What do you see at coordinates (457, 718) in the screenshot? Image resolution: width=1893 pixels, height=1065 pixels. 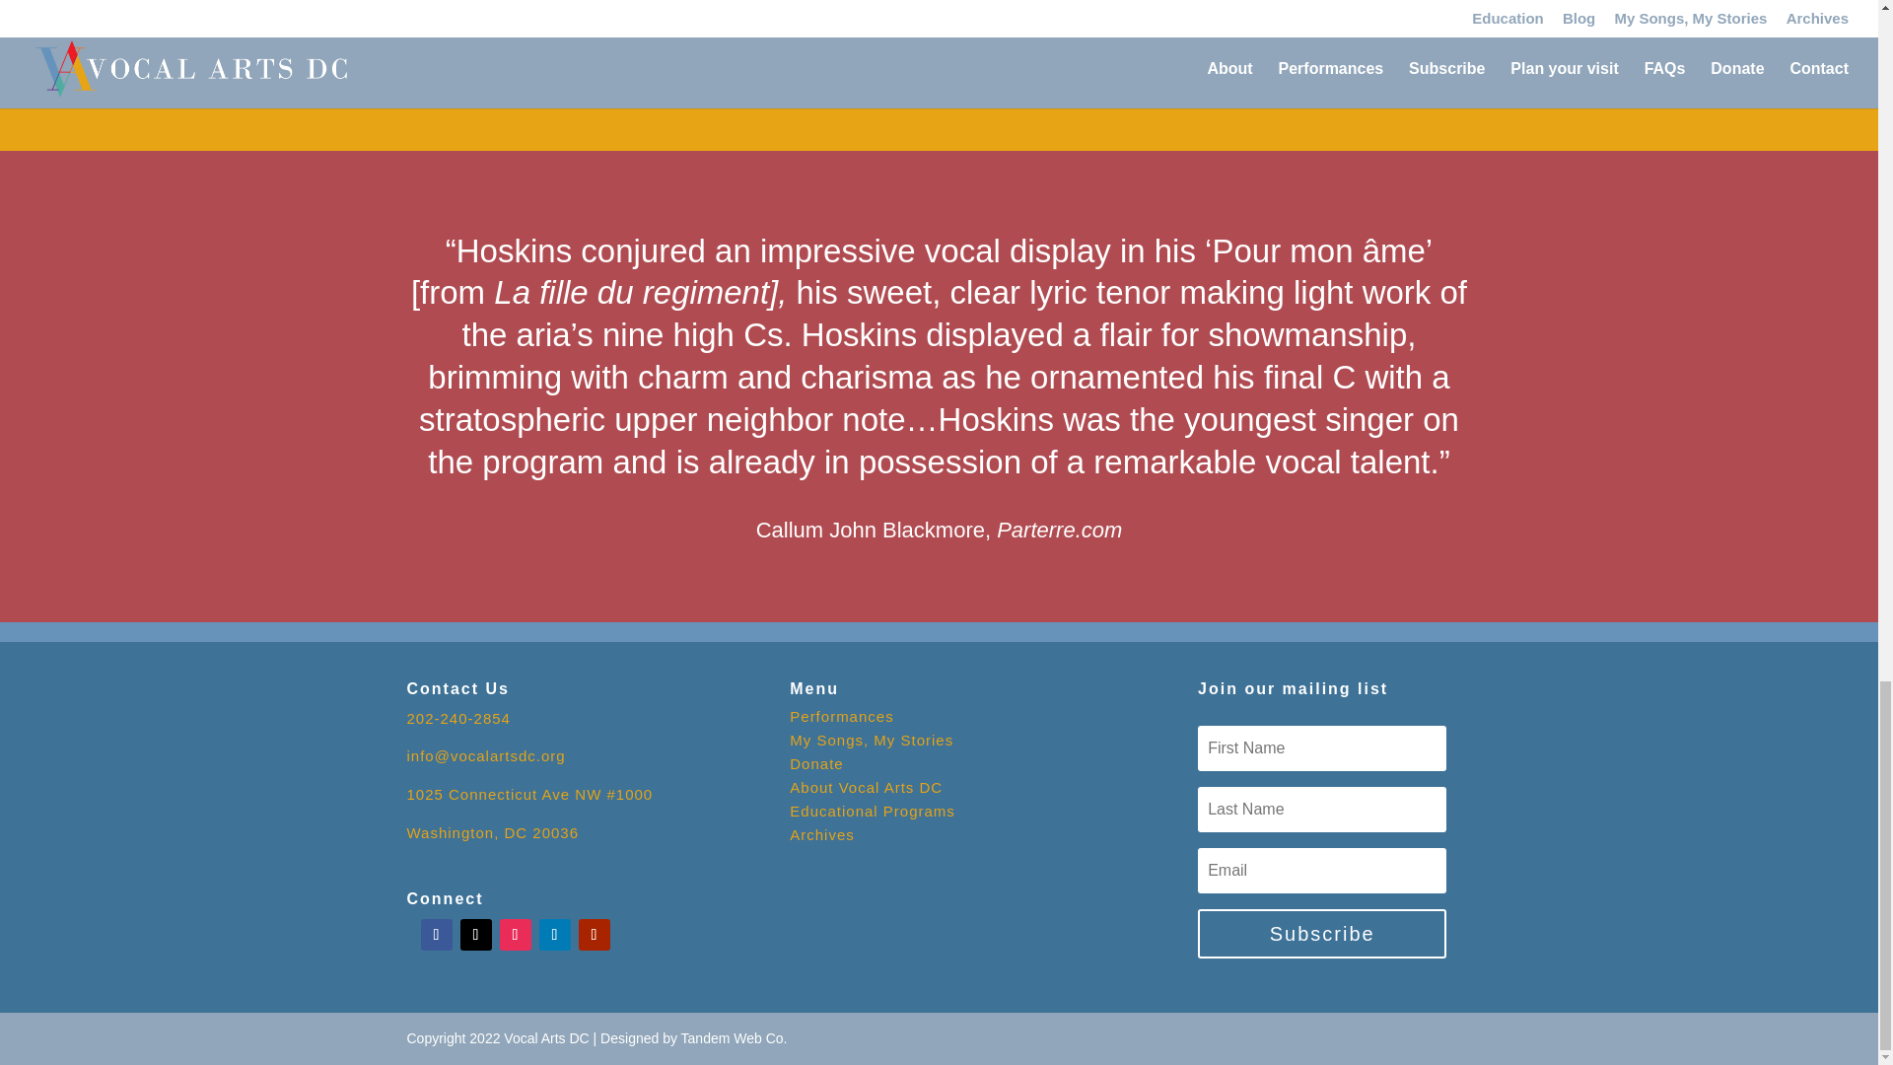 I see `202-240-2854` at bounding box center [457, 718].